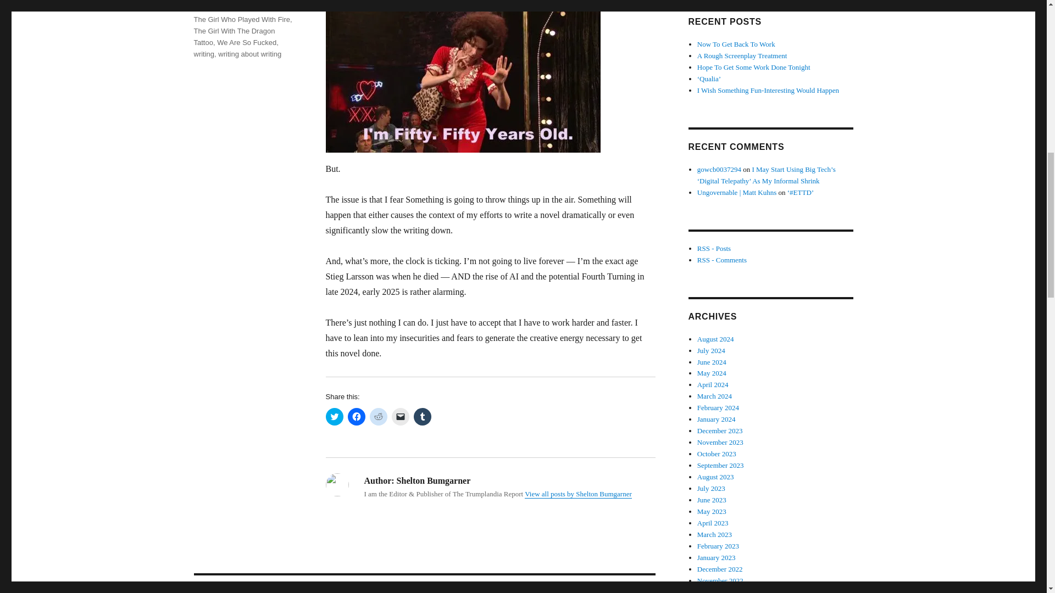  I want to click on Subscribe to posts, so click(714, 248).